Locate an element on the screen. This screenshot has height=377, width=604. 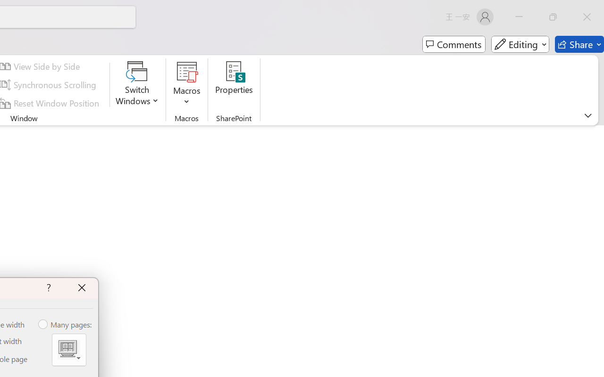
Editing is located at coordinates (520, 44).